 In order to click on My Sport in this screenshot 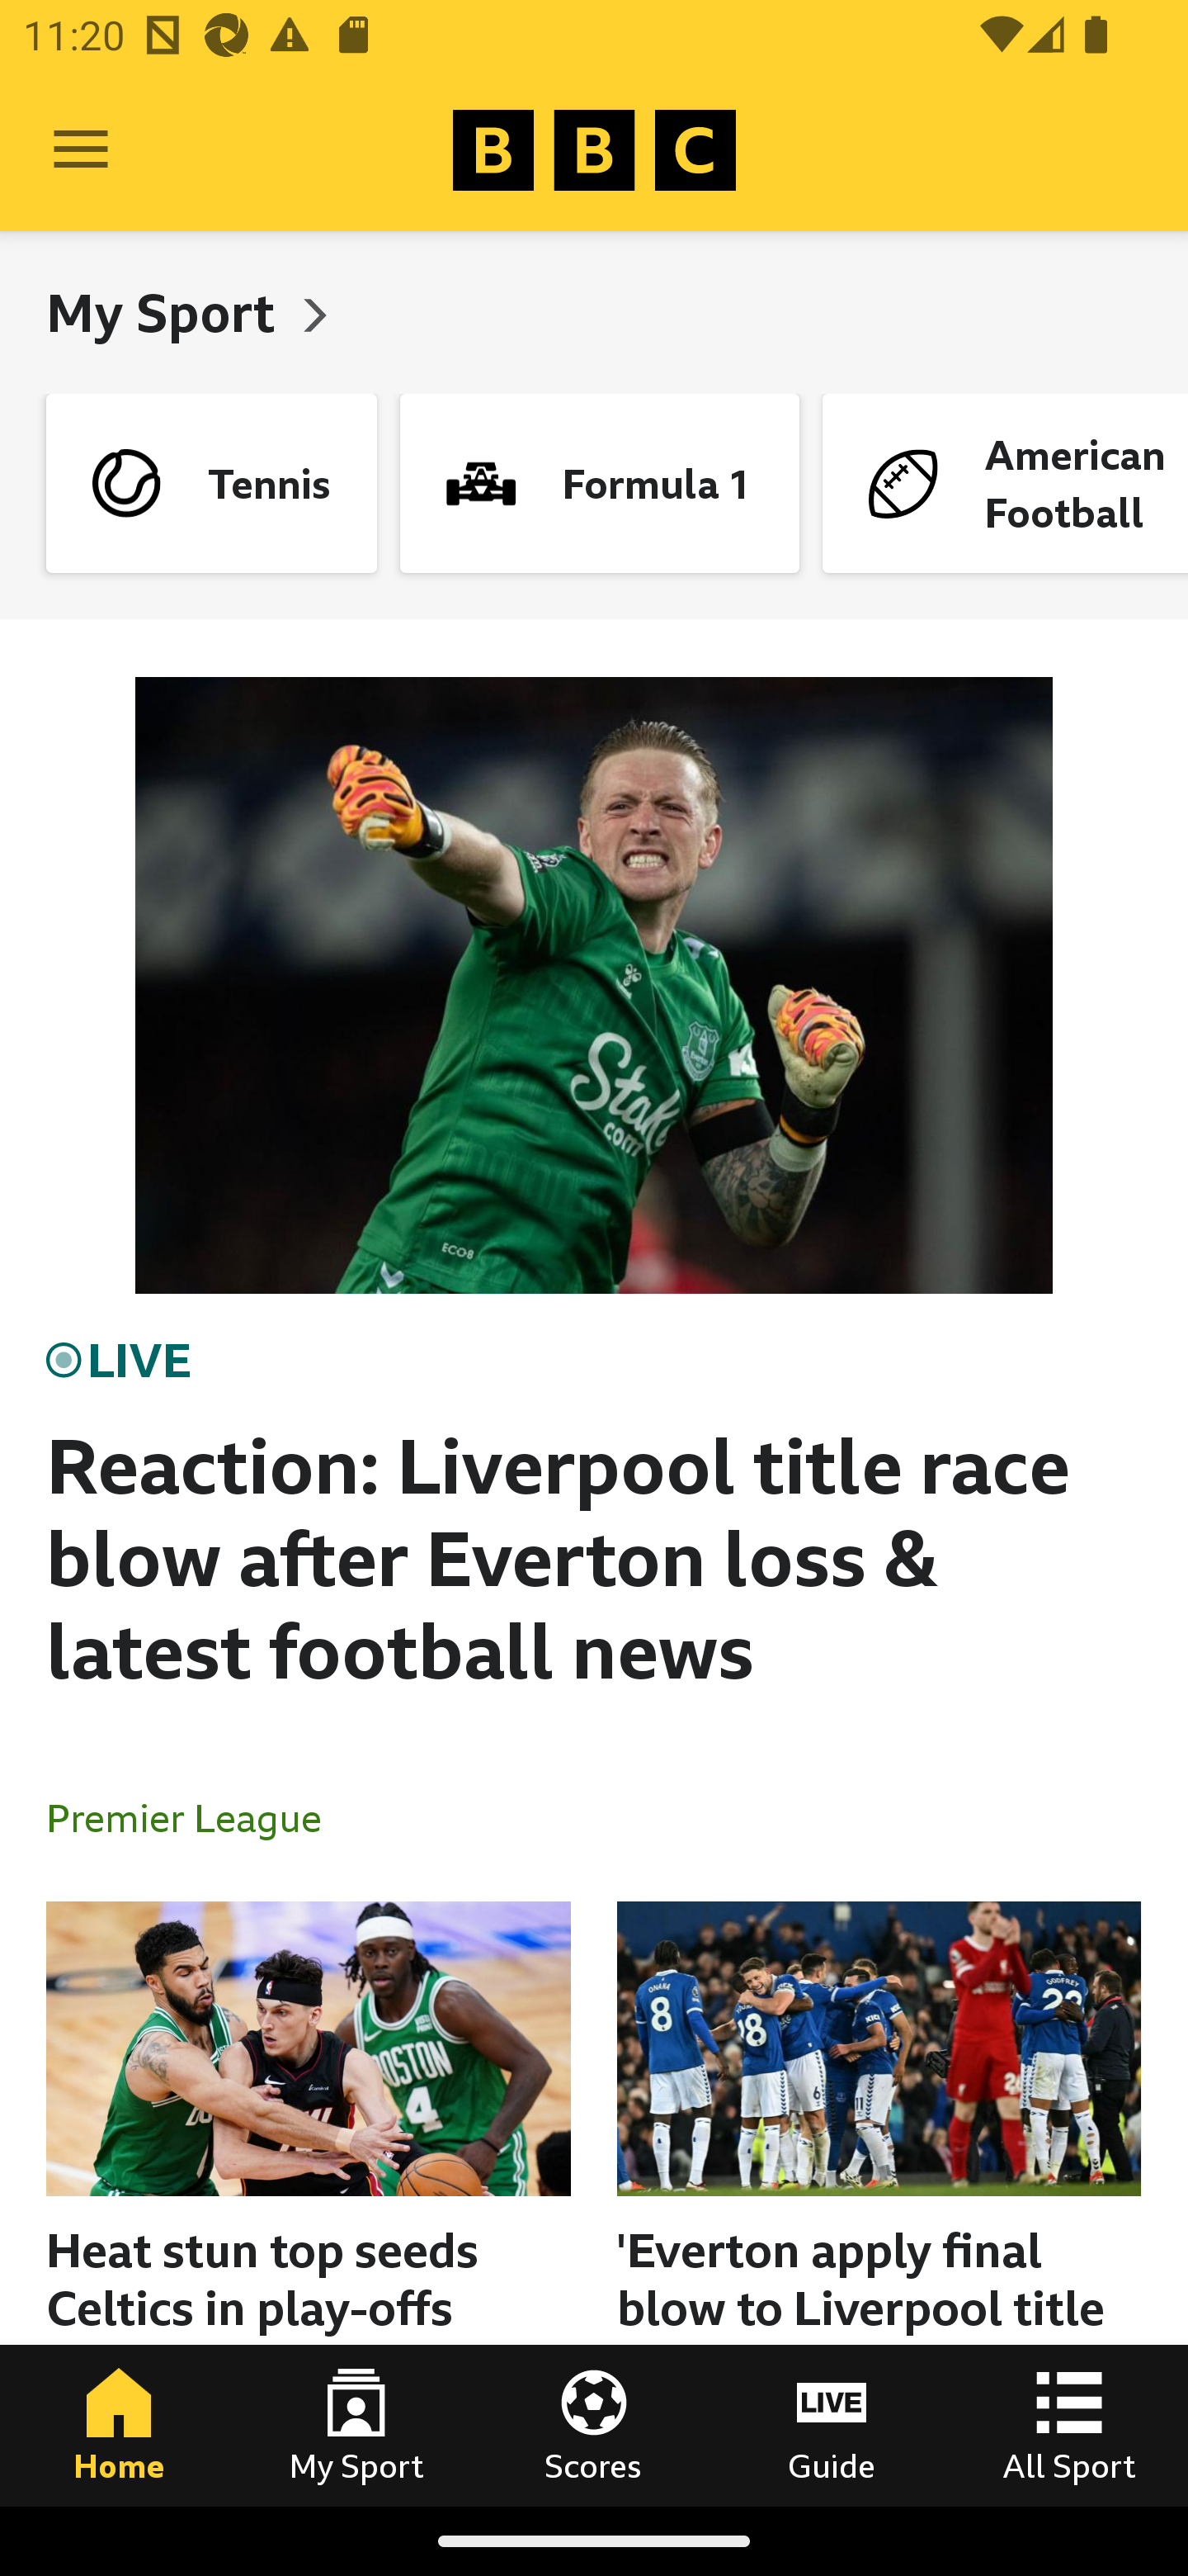, I will do `click(356, 2425)`.